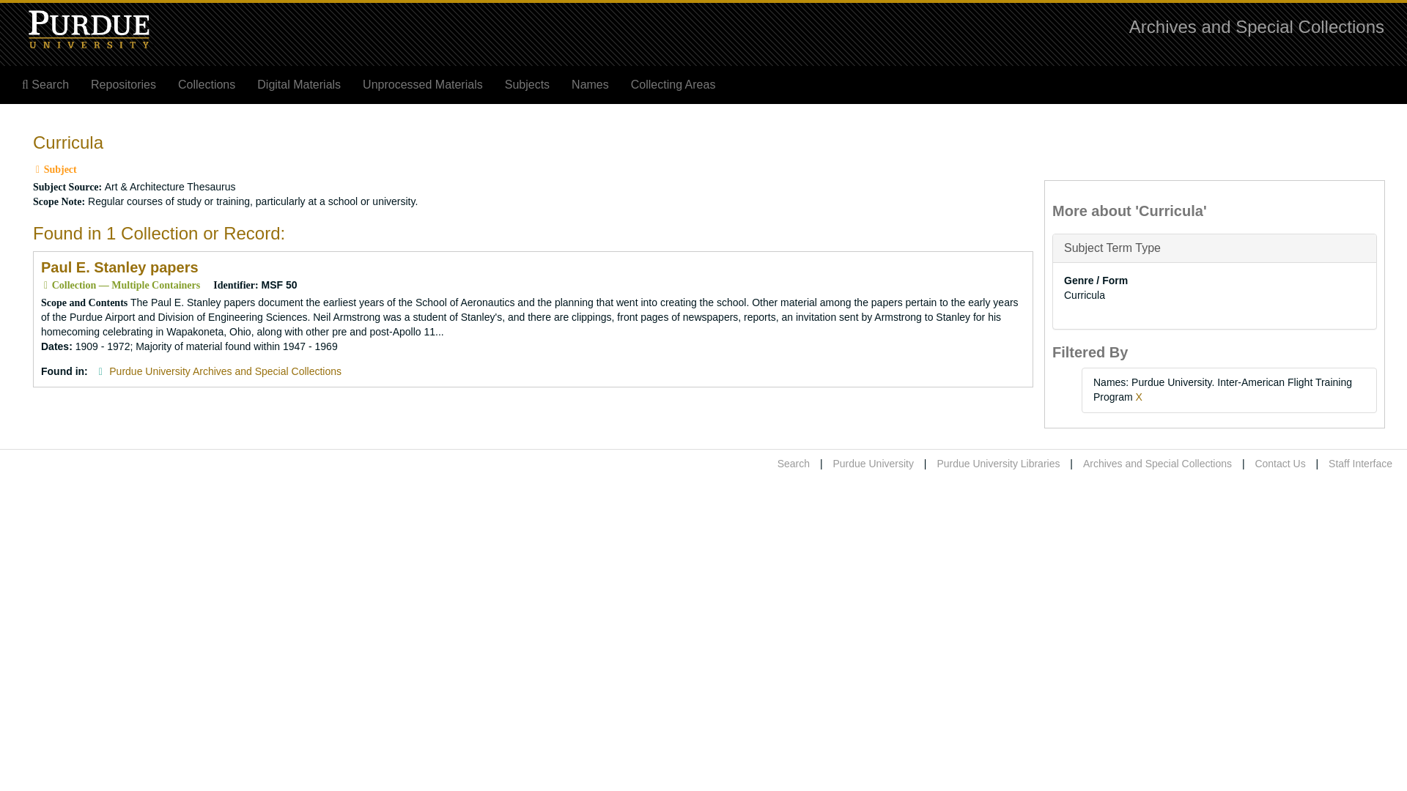 Image resolution: width=1407 pixels, height=791 pixels. Describe the element at coordinates (119, 267) in the screenshot. I see `Paul E. Stanley papers` at that location.